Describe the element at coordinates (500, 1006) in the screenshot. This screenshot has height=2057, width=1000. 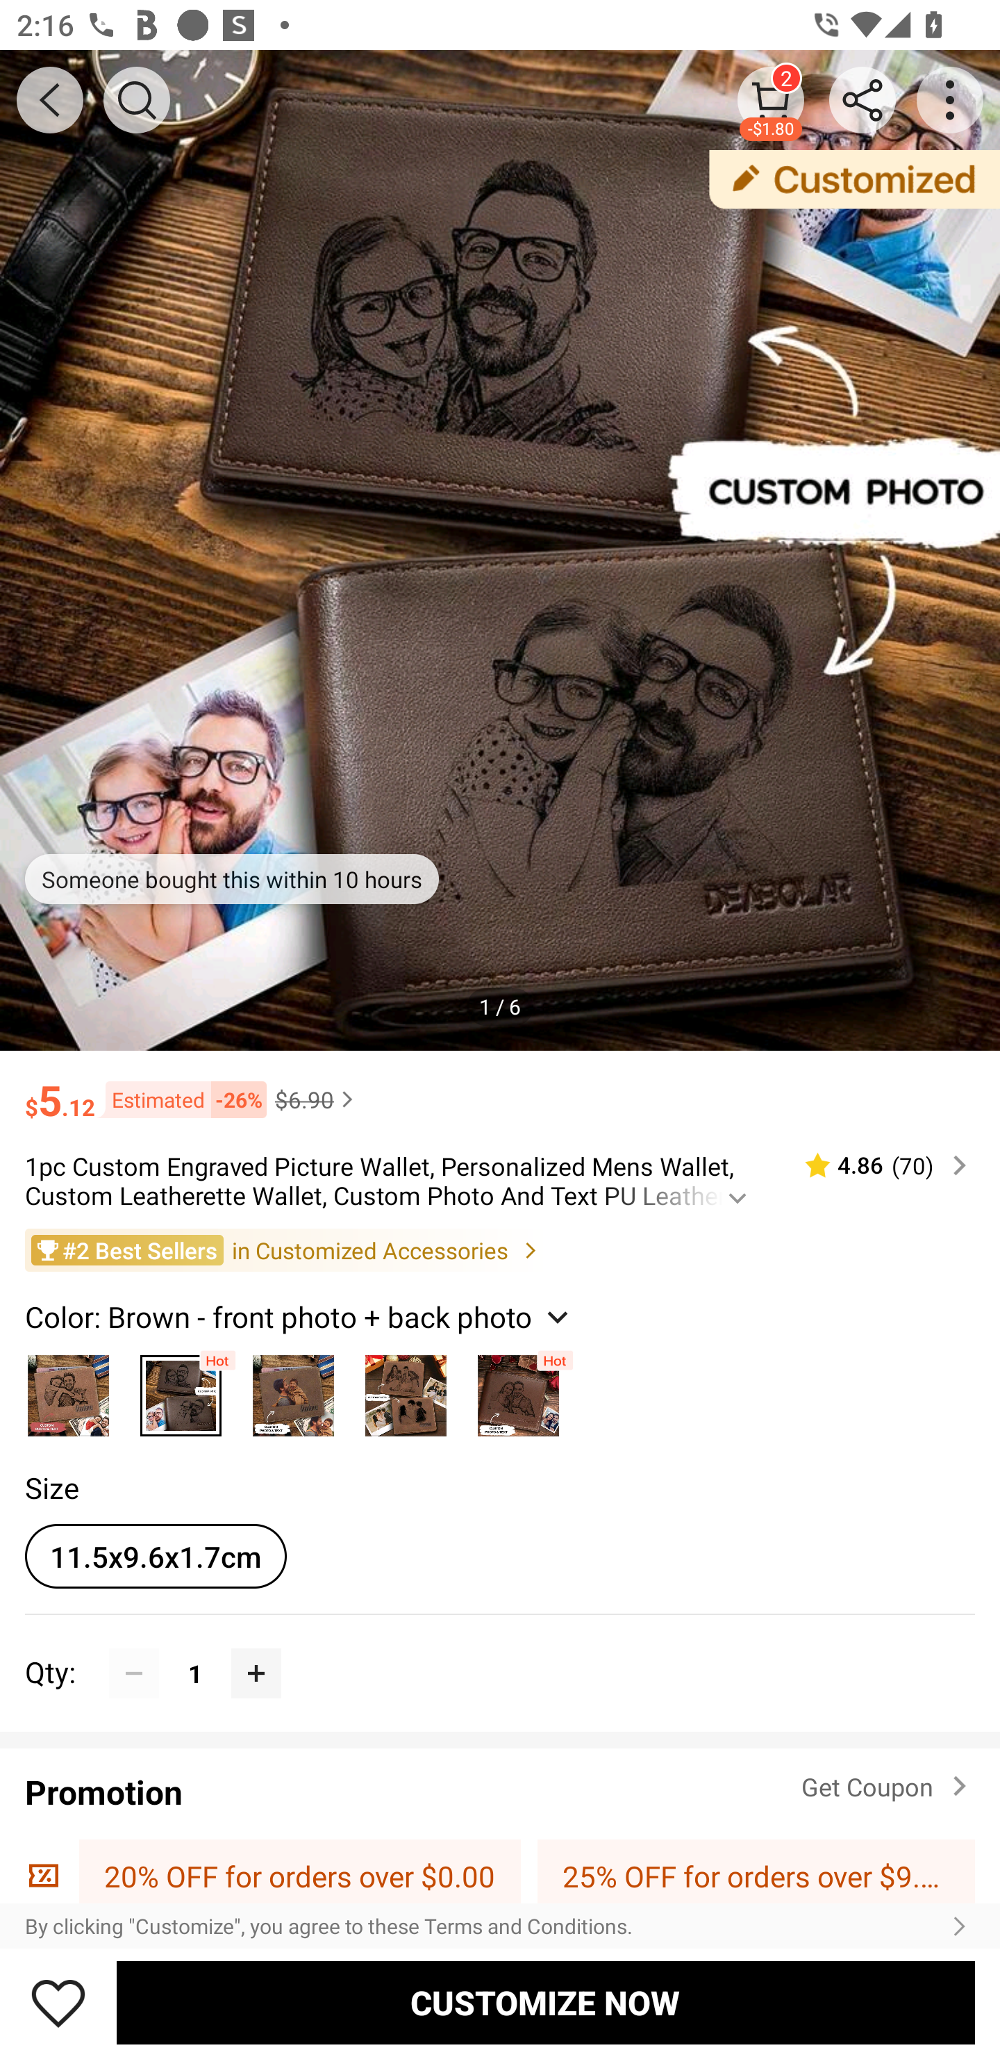
I see `1 / 6` at that location.